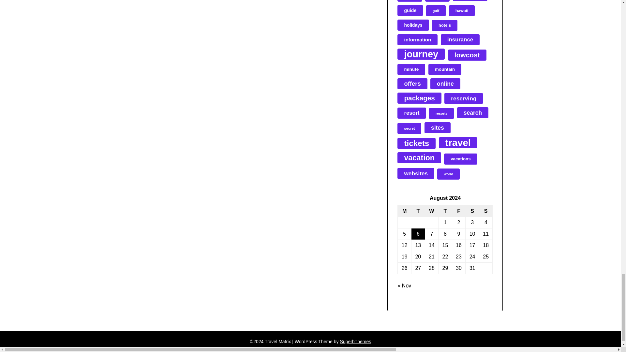 The height and width of the screenshot is (352, 626). Describe the element at coordinates (404, 211) in the screenshot. I see `Monday` at that location.